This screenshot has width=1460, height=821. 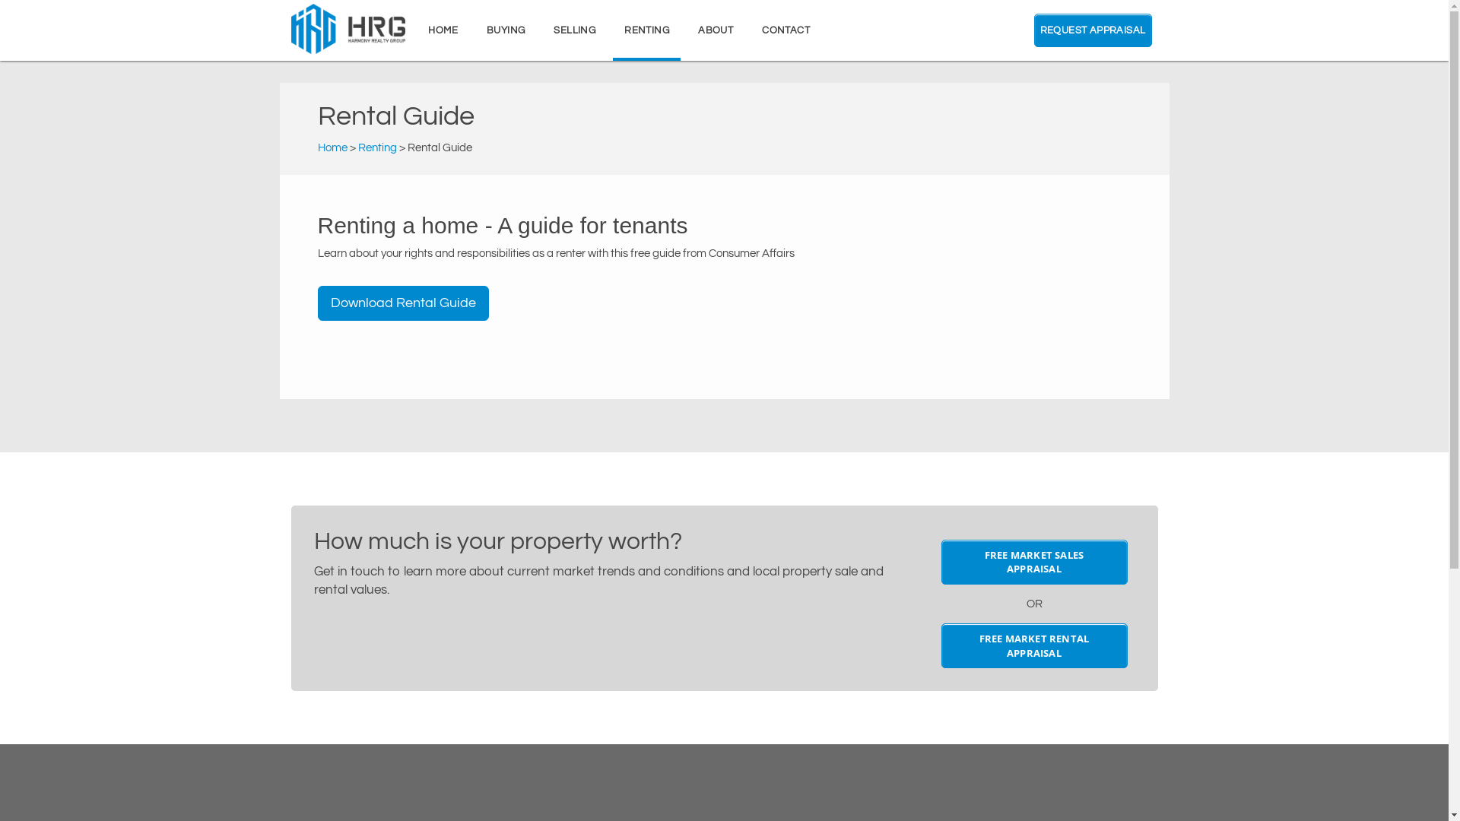 I want to click on Download Rental Guide, so click(x=403, y=303).